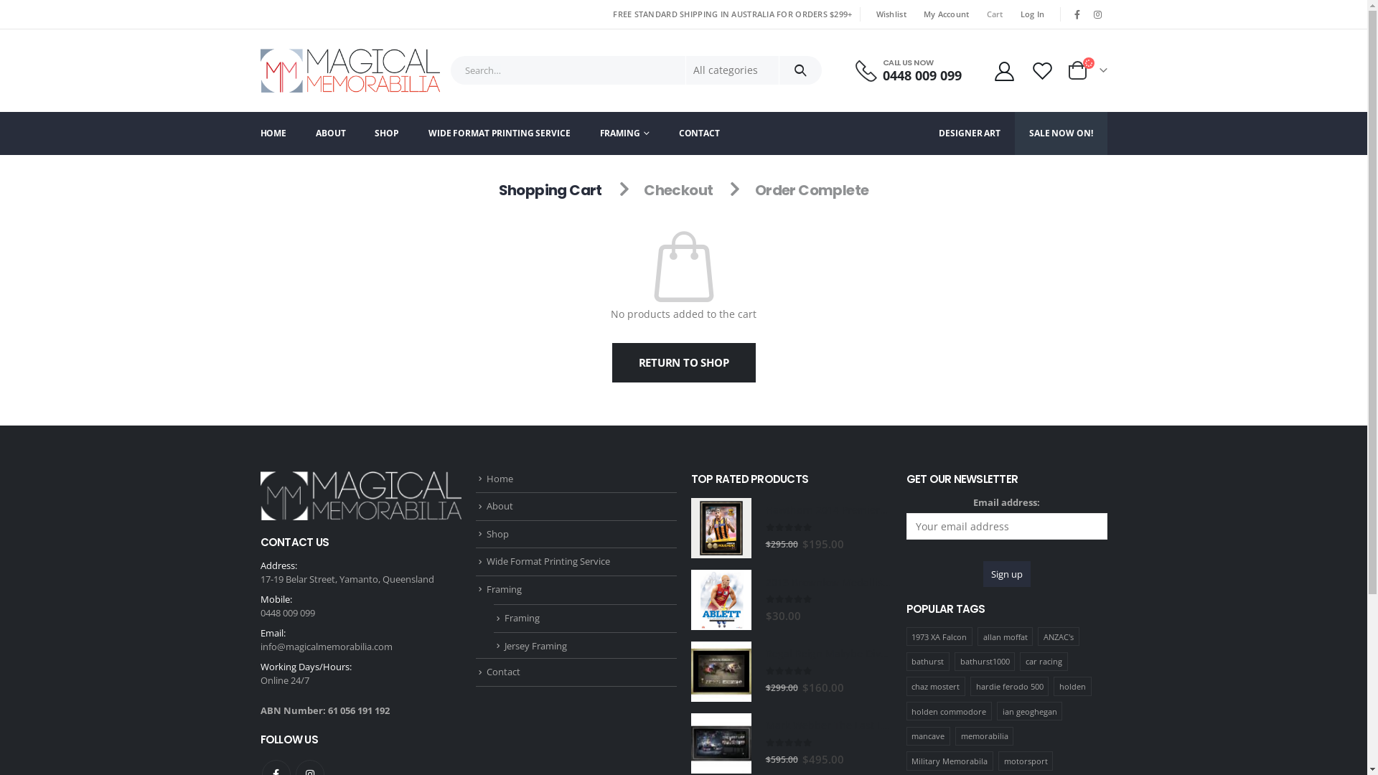 The image size is (1378, 775). I want to click on memorabilia, so click(985, 736).